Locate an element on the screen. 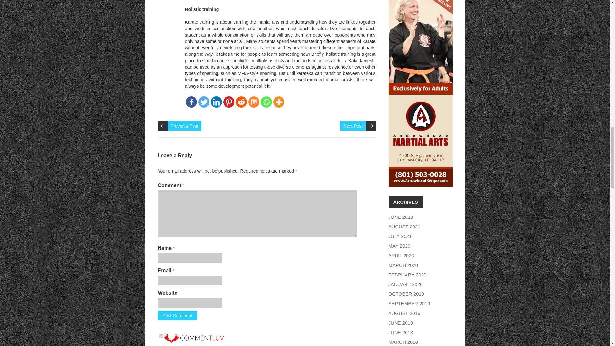  Mix is located at coordinates (253, 102).